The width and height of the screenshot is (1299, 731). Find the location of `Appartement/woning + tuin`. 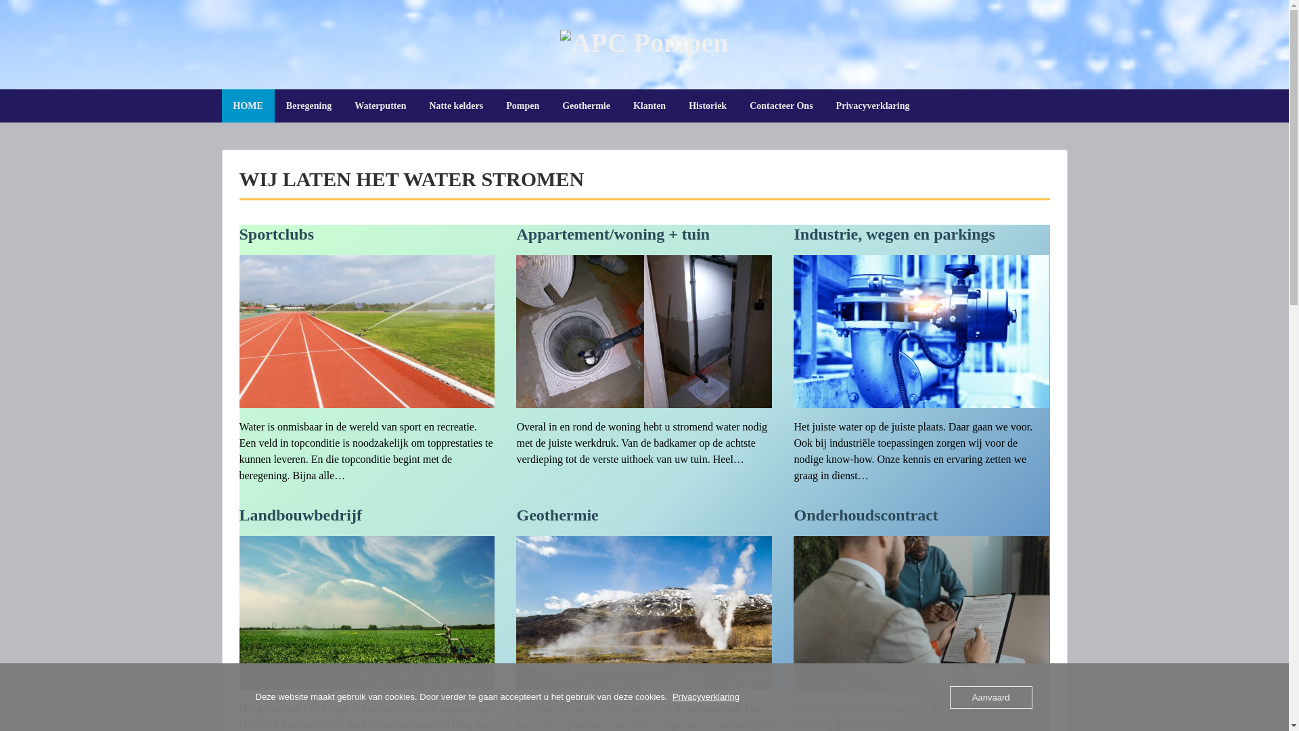

Appartement/woning + tuin is located at coordinates (644, 399).